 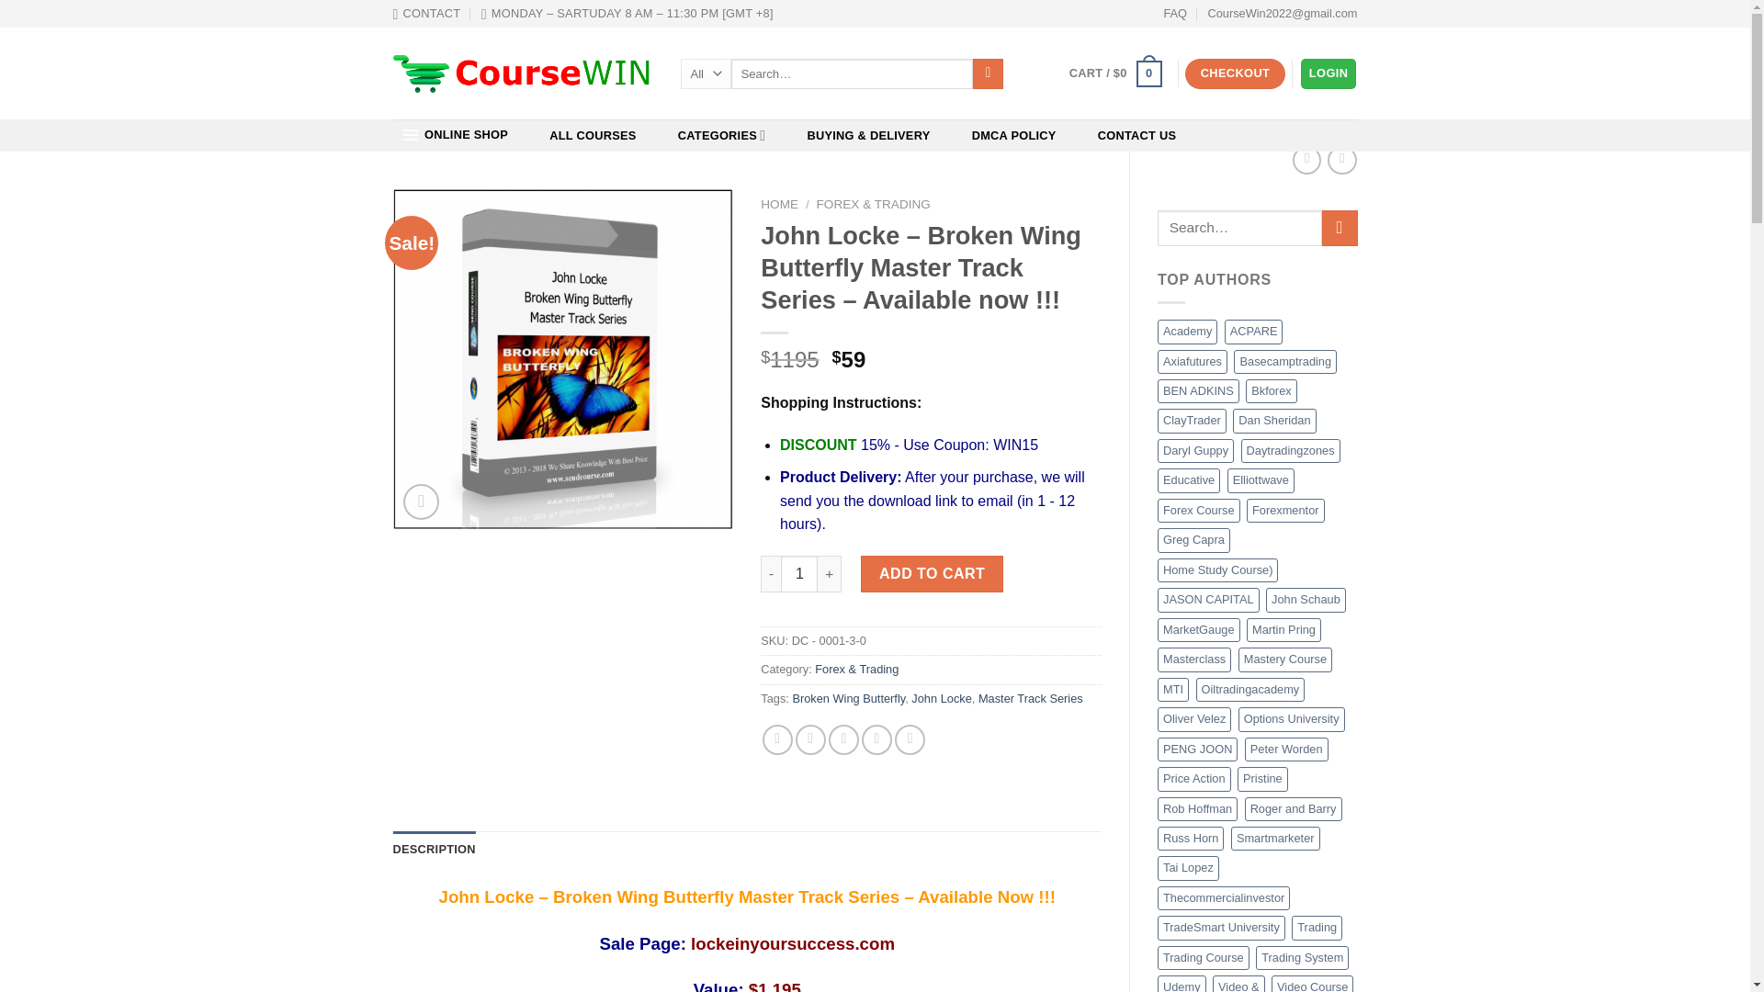 What do you see at coordinates (455, 134) in the screenshot?
I see `ONLINE SHOP` at bounding box center [455, 134].